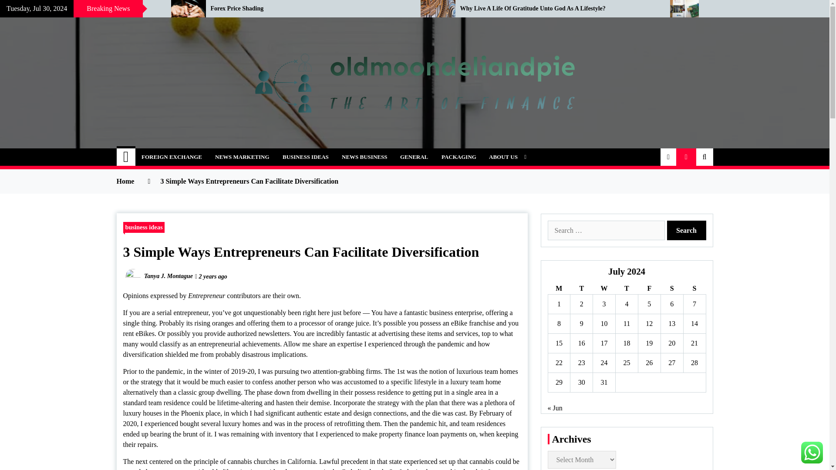 The width and height of the screenshot is (836, 470). Describe the element at coordinates (559, 289) in the screenshot. I see `Monday` at that location.